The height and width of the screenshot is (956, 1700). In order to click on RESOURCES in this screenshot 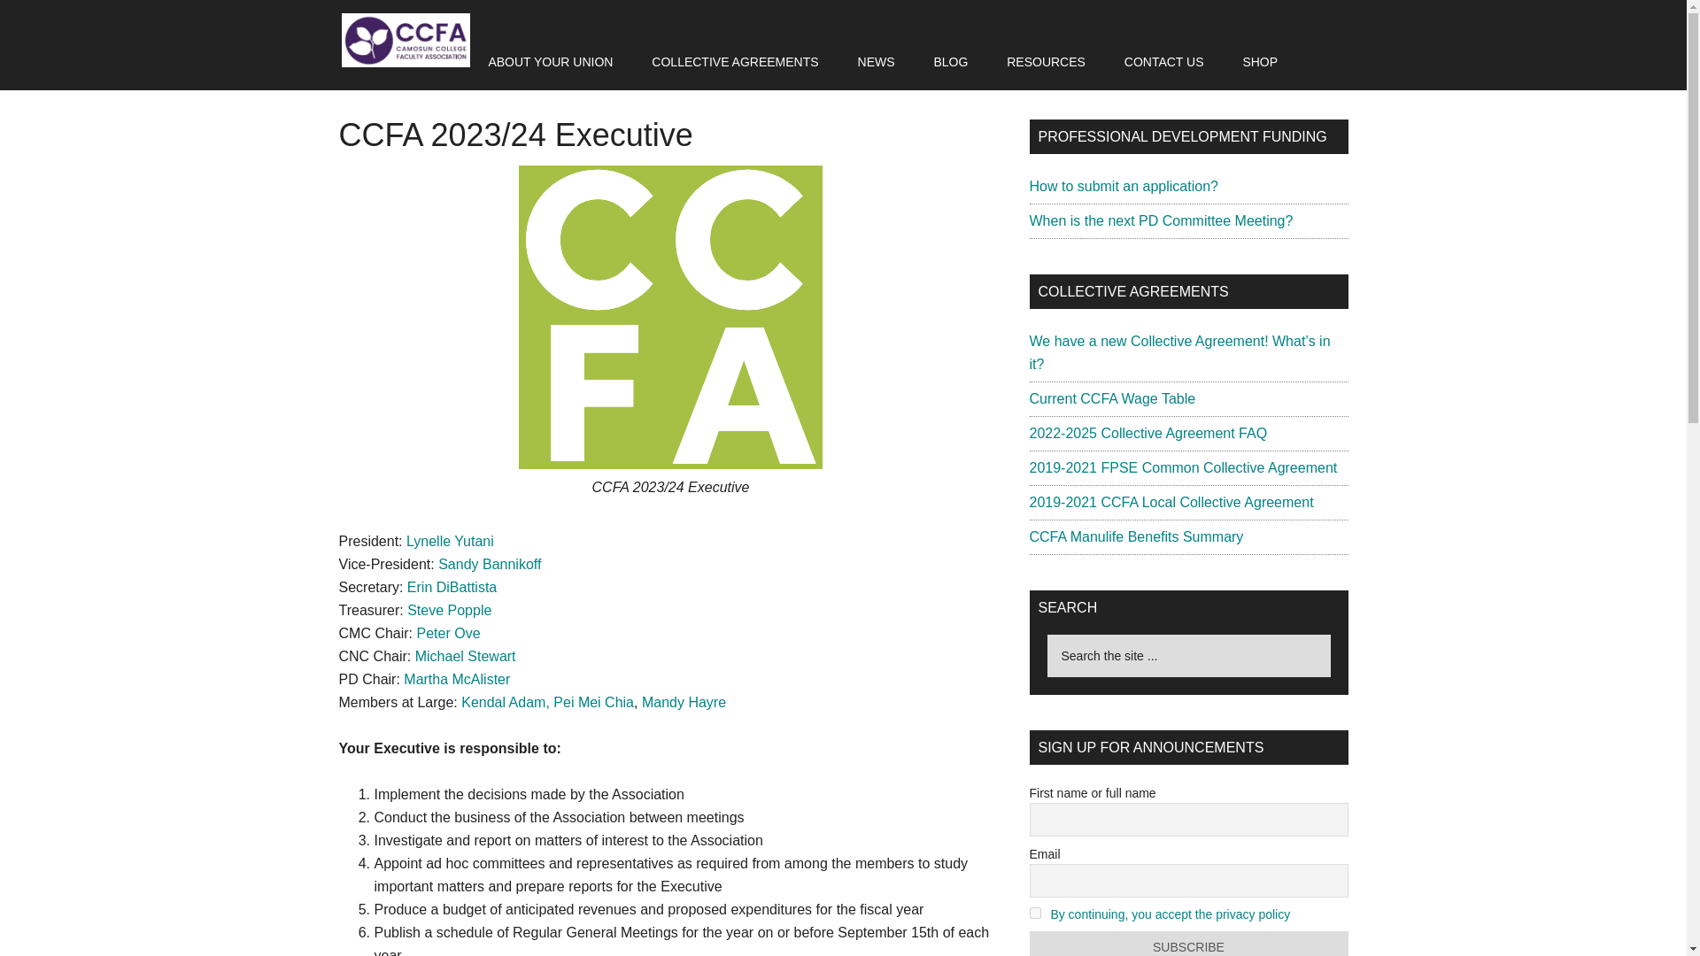, I will do `click(1047, 61)`.